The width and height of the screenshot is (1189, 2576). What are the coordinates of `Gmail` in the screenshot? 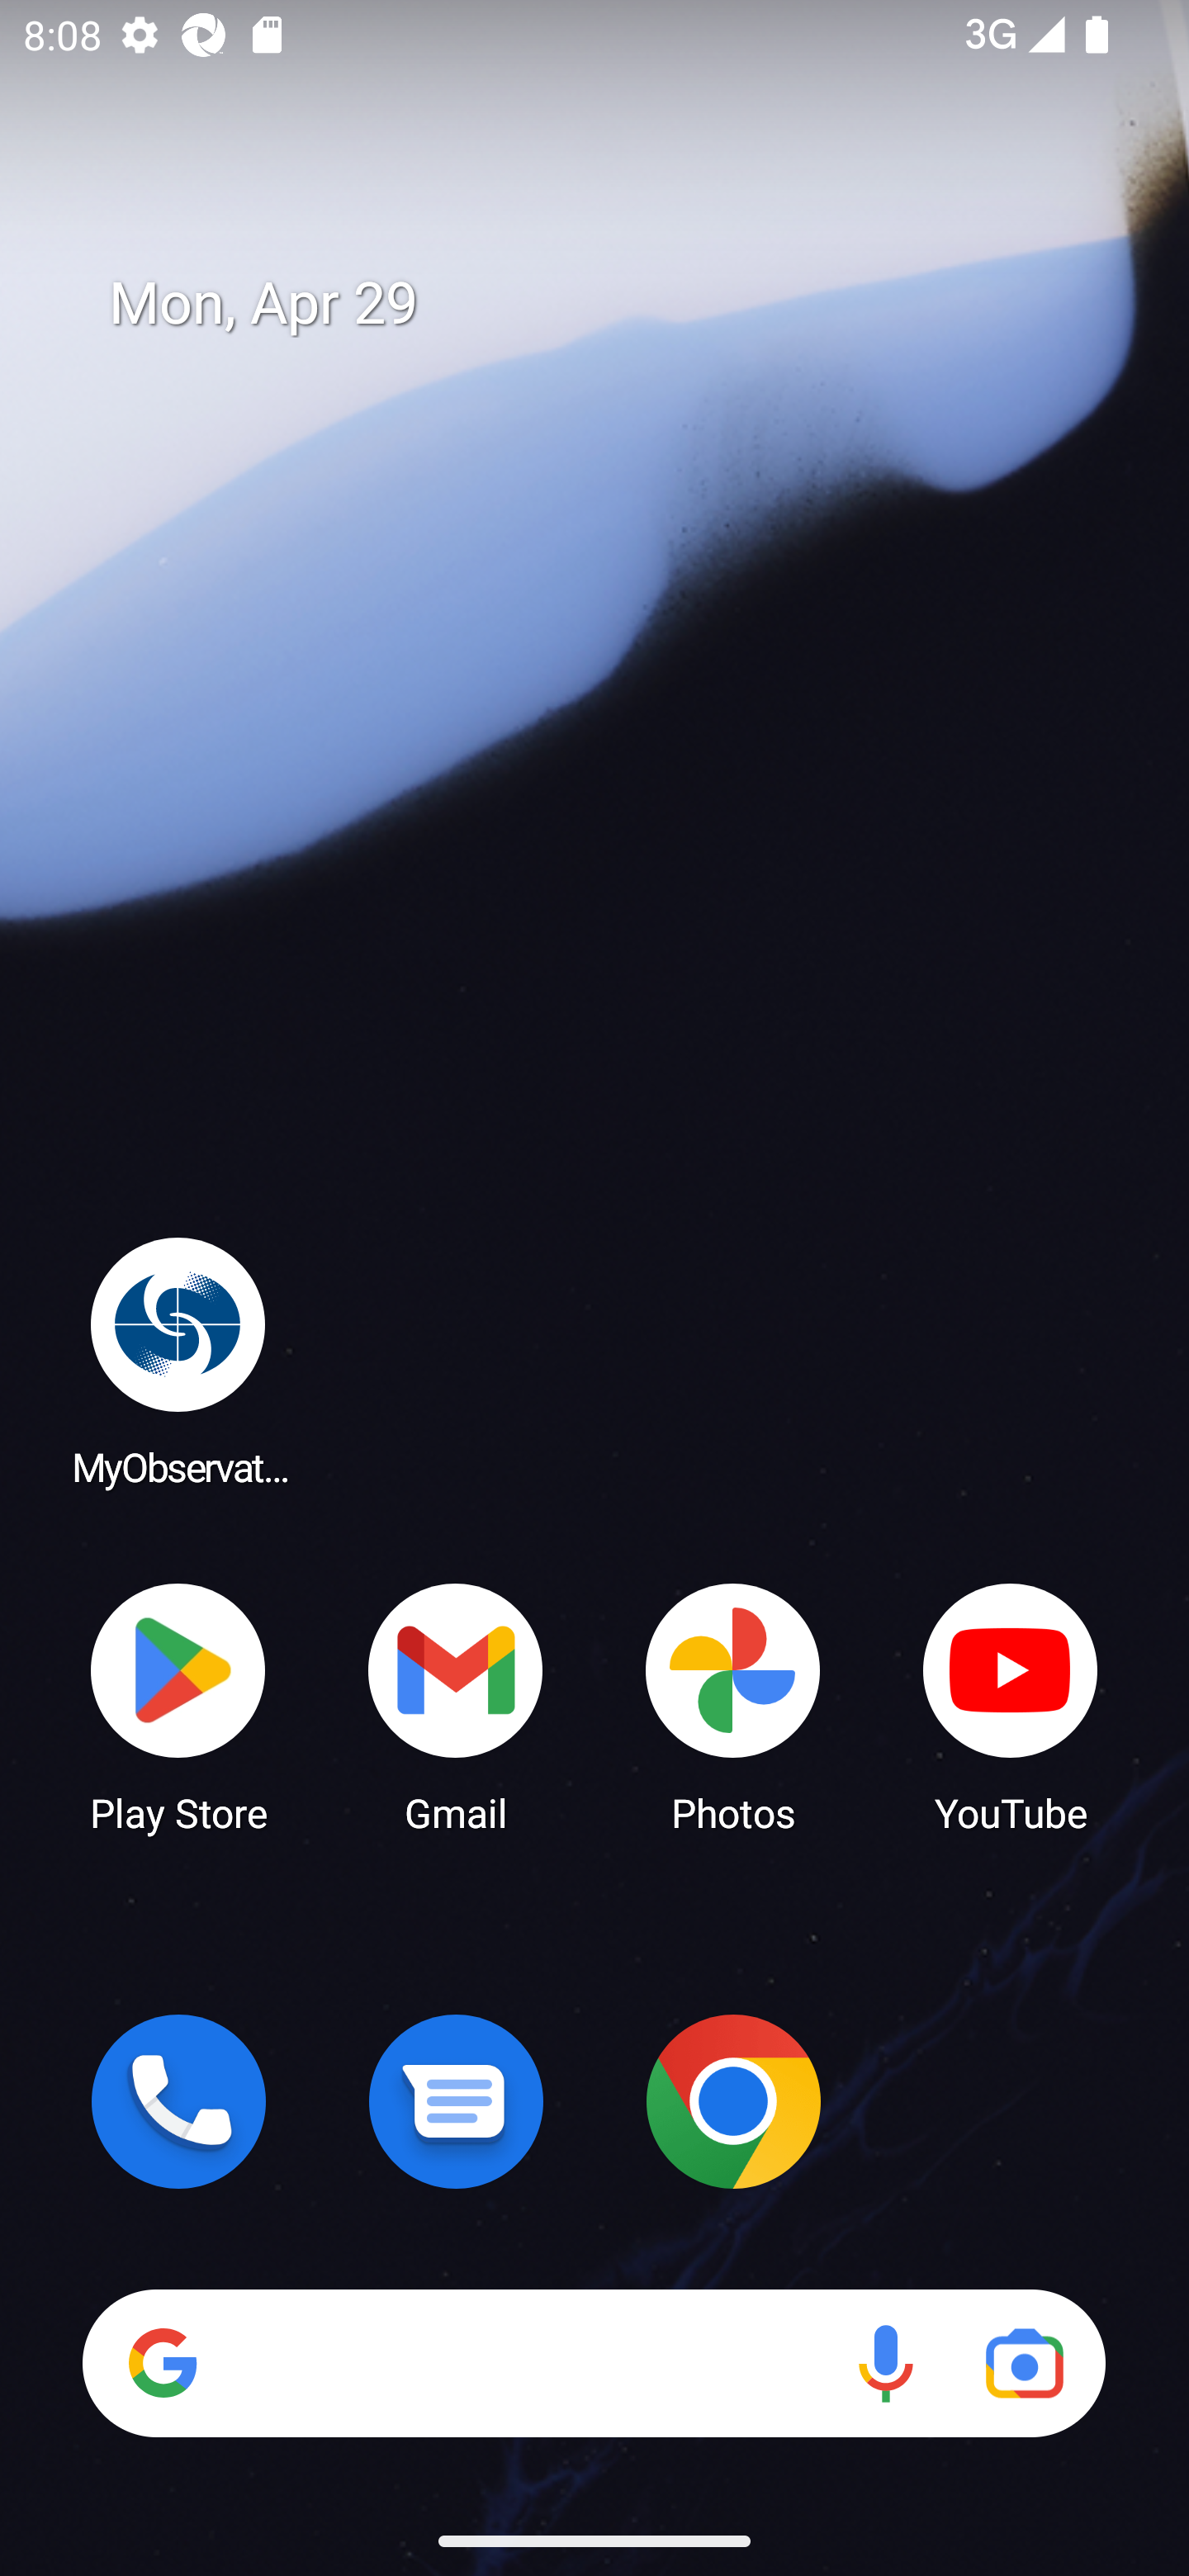 It's located at (456, 1706).